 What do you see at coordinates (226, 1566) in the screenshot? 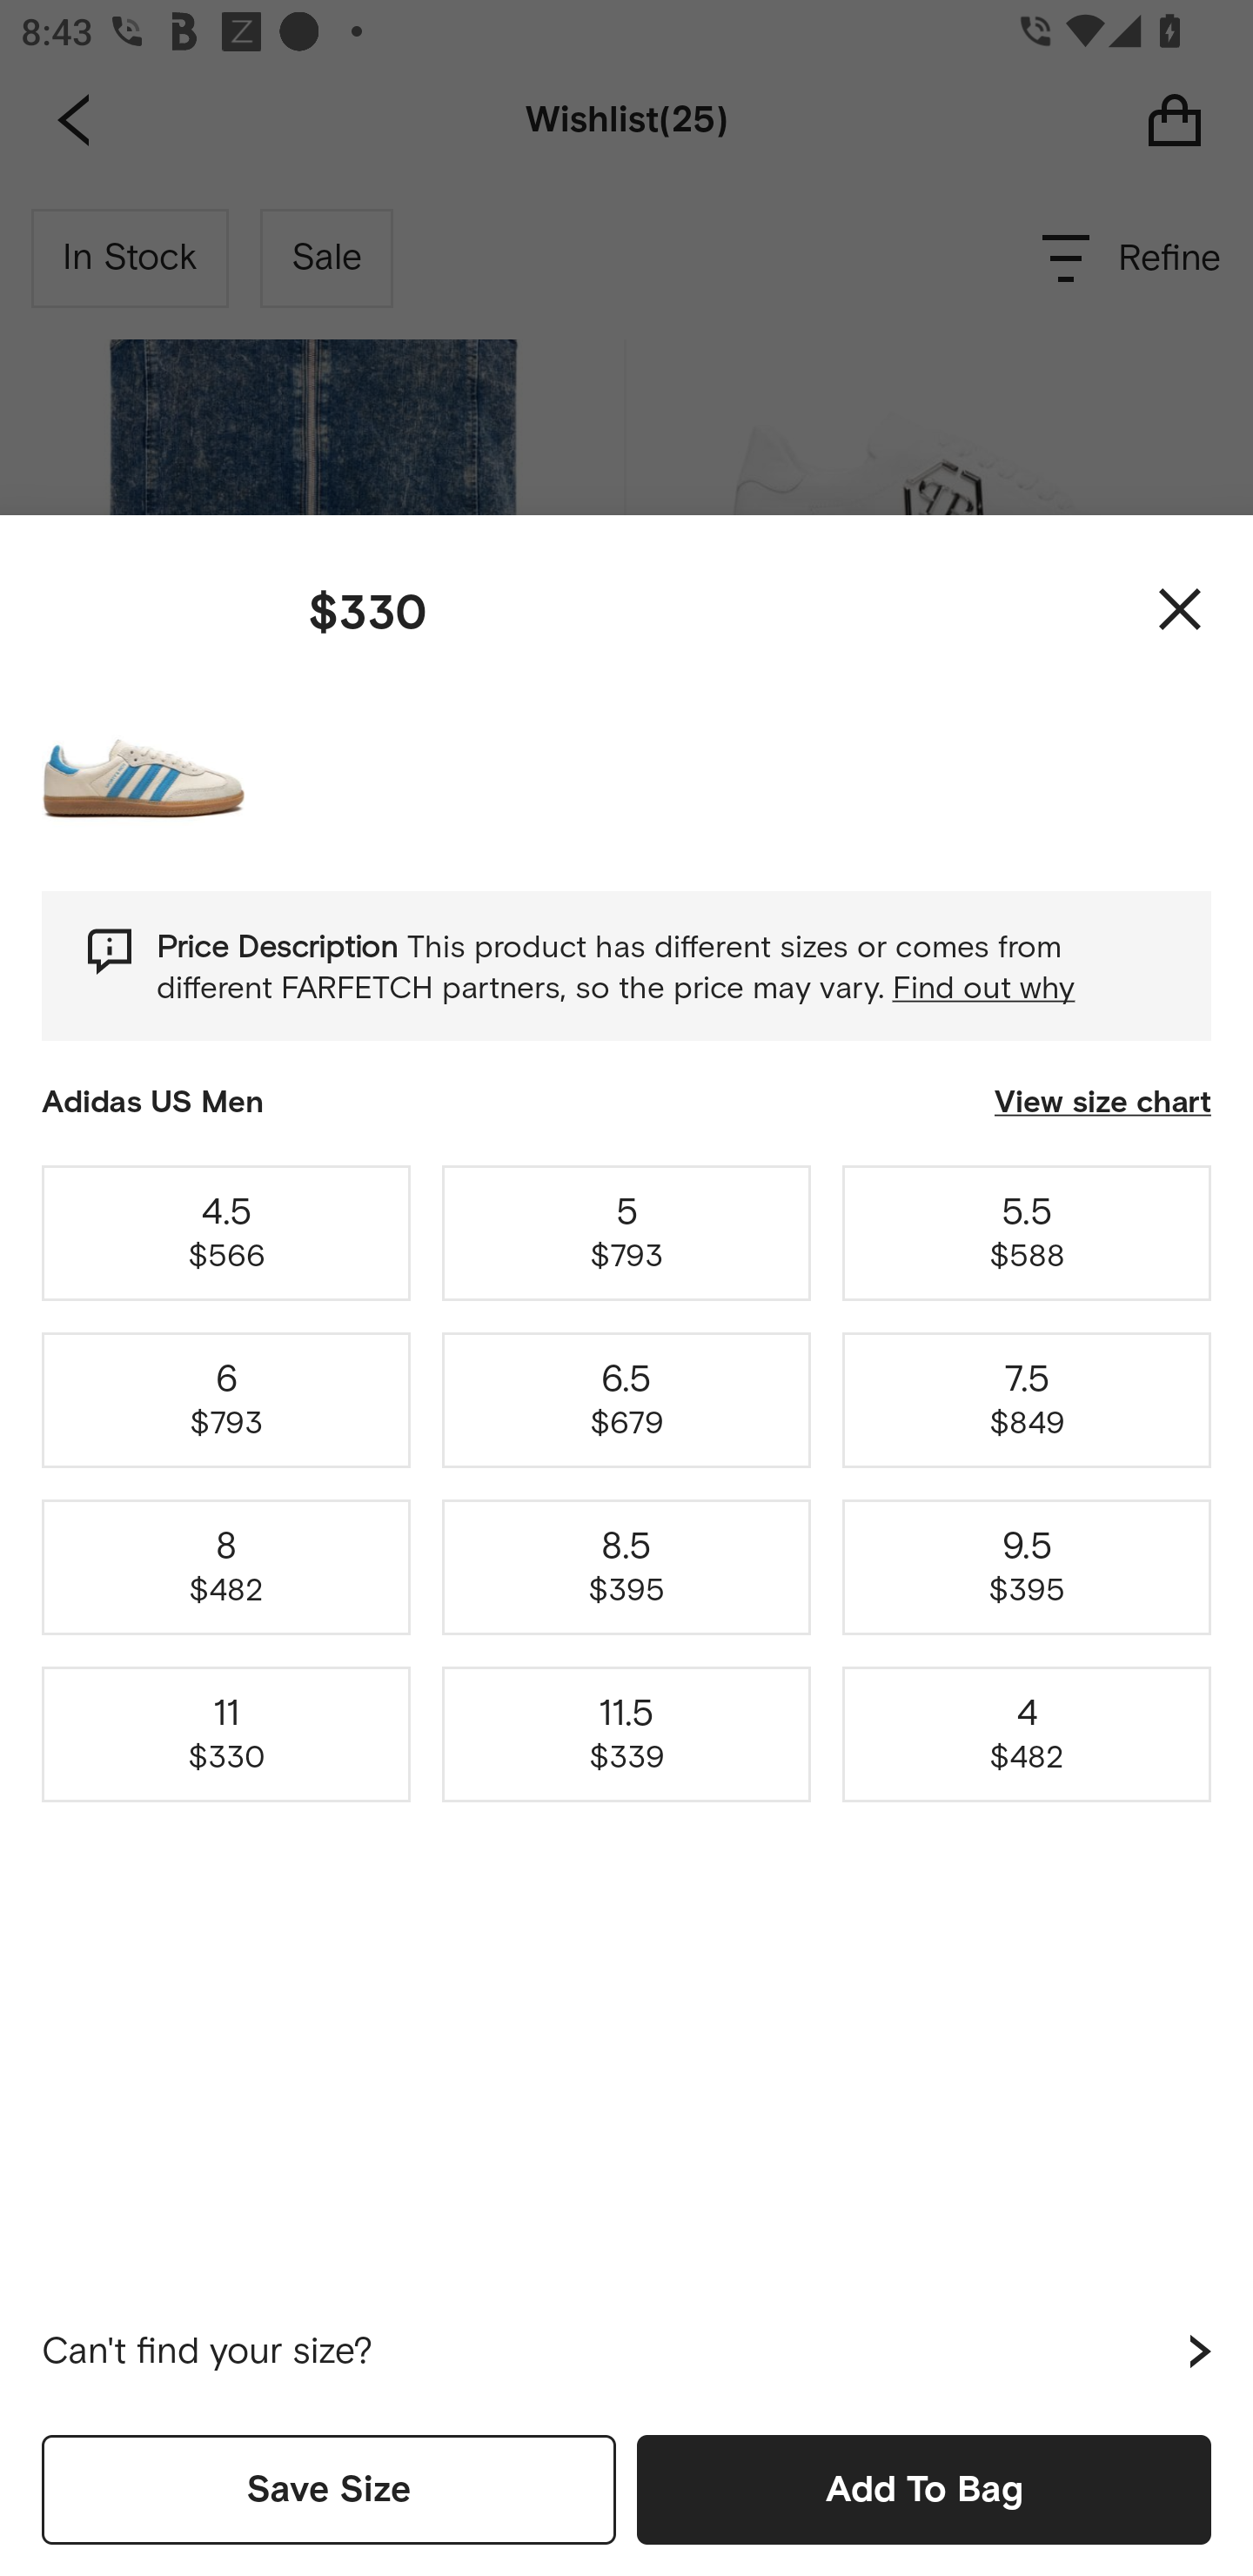
I see `8 $482` at bounding box center [226, 1566].